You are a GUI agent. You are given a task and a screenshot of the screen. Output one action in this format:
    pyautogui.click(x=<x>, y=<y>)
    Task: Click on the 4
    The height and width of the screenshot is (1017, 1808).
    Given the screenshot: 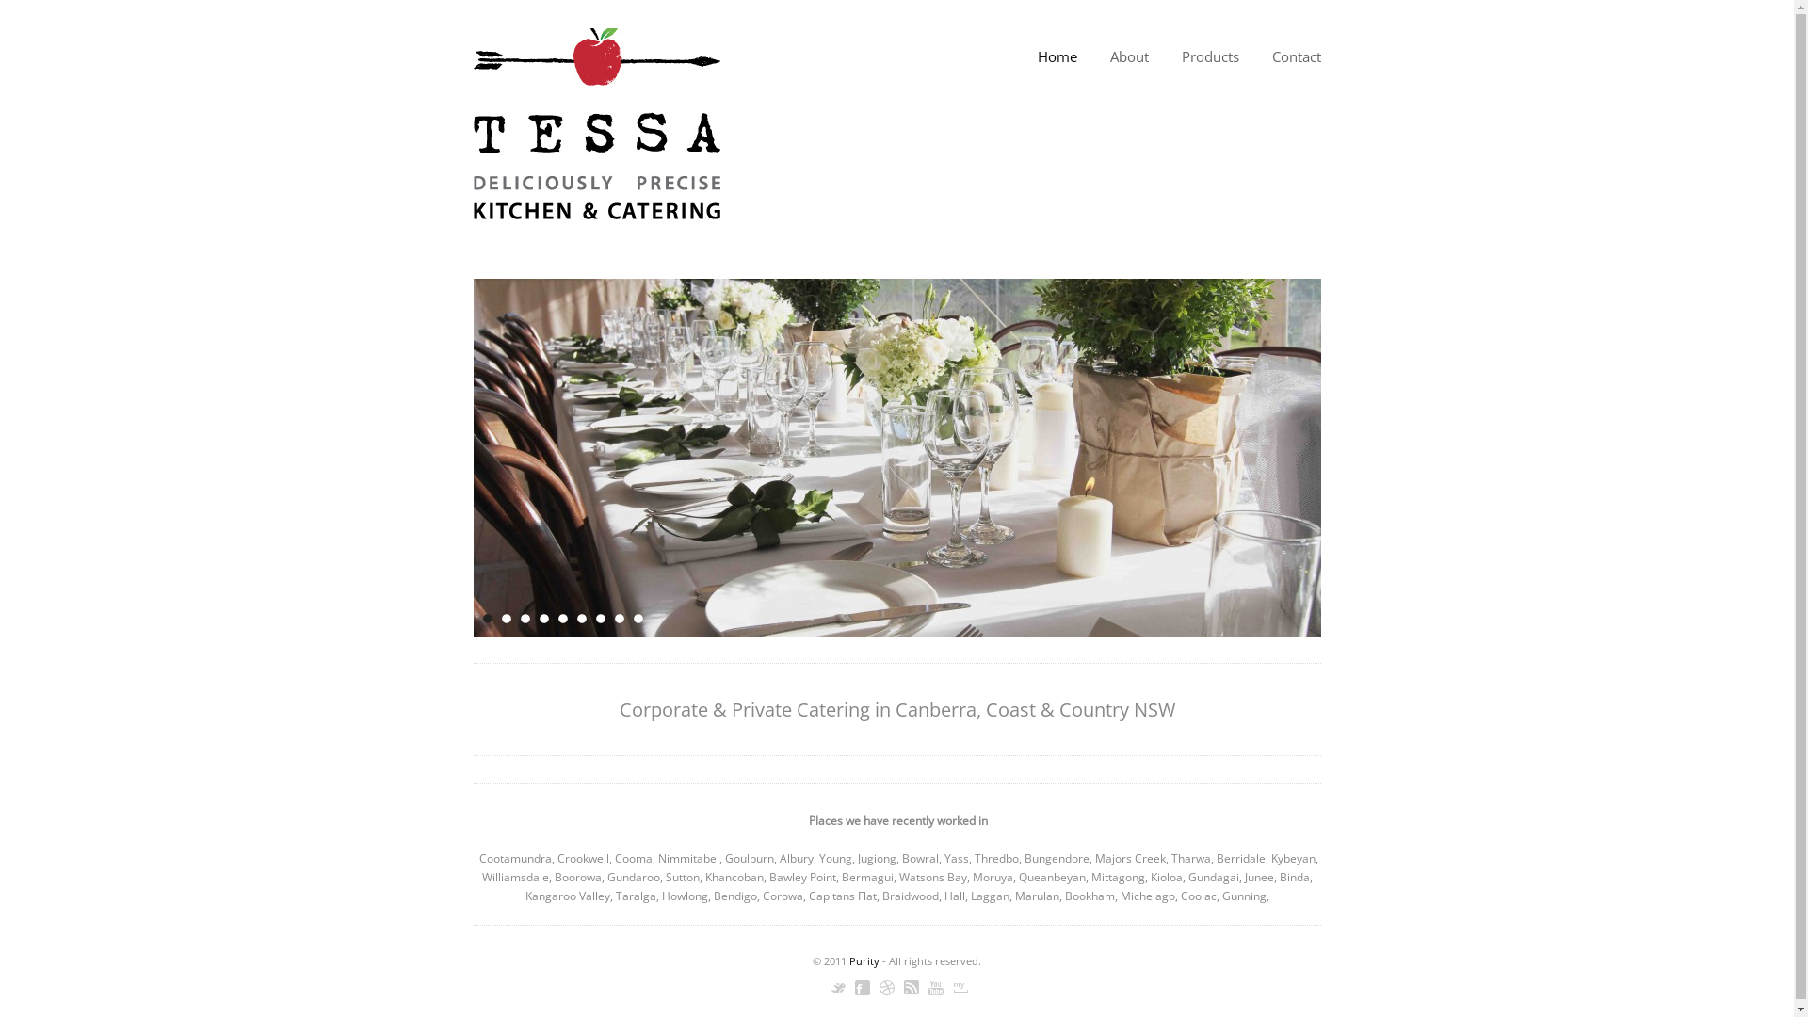 What is the action you would take?
    pyautogui.click(x=543, y=619)
    